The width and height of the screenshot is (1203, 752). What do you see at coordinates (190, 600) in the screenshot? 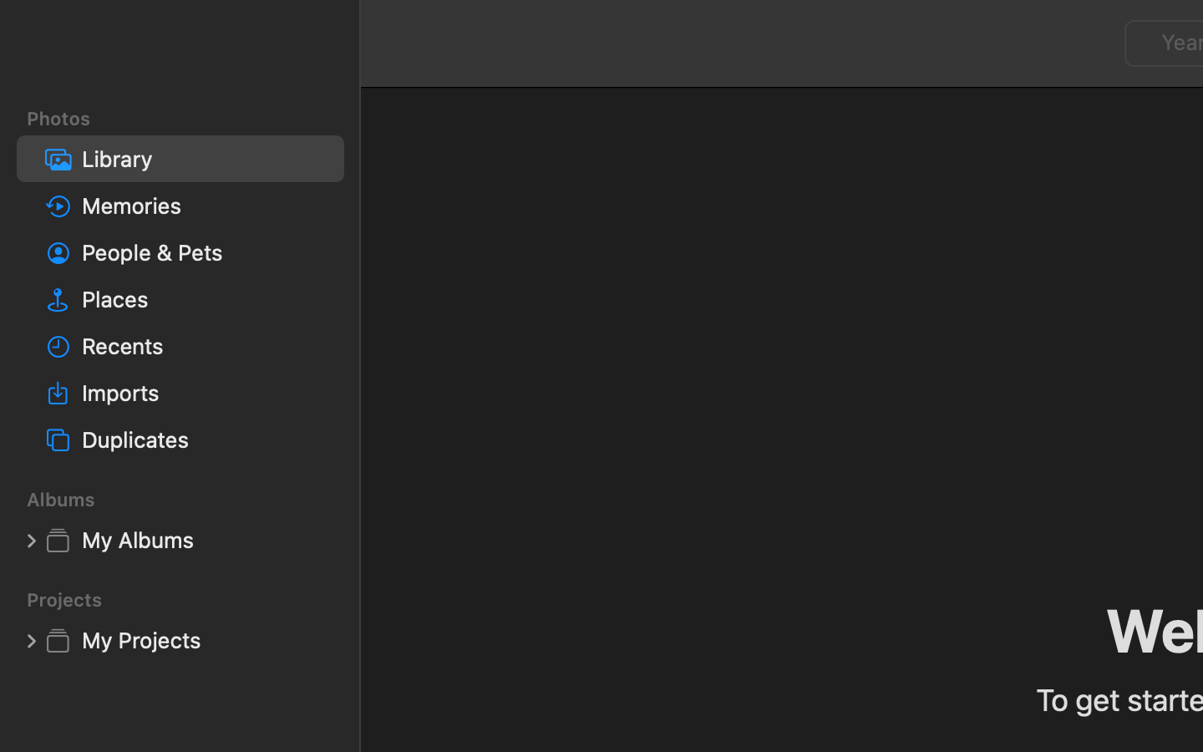
I see `Projects` at bounding box center [190, 600].